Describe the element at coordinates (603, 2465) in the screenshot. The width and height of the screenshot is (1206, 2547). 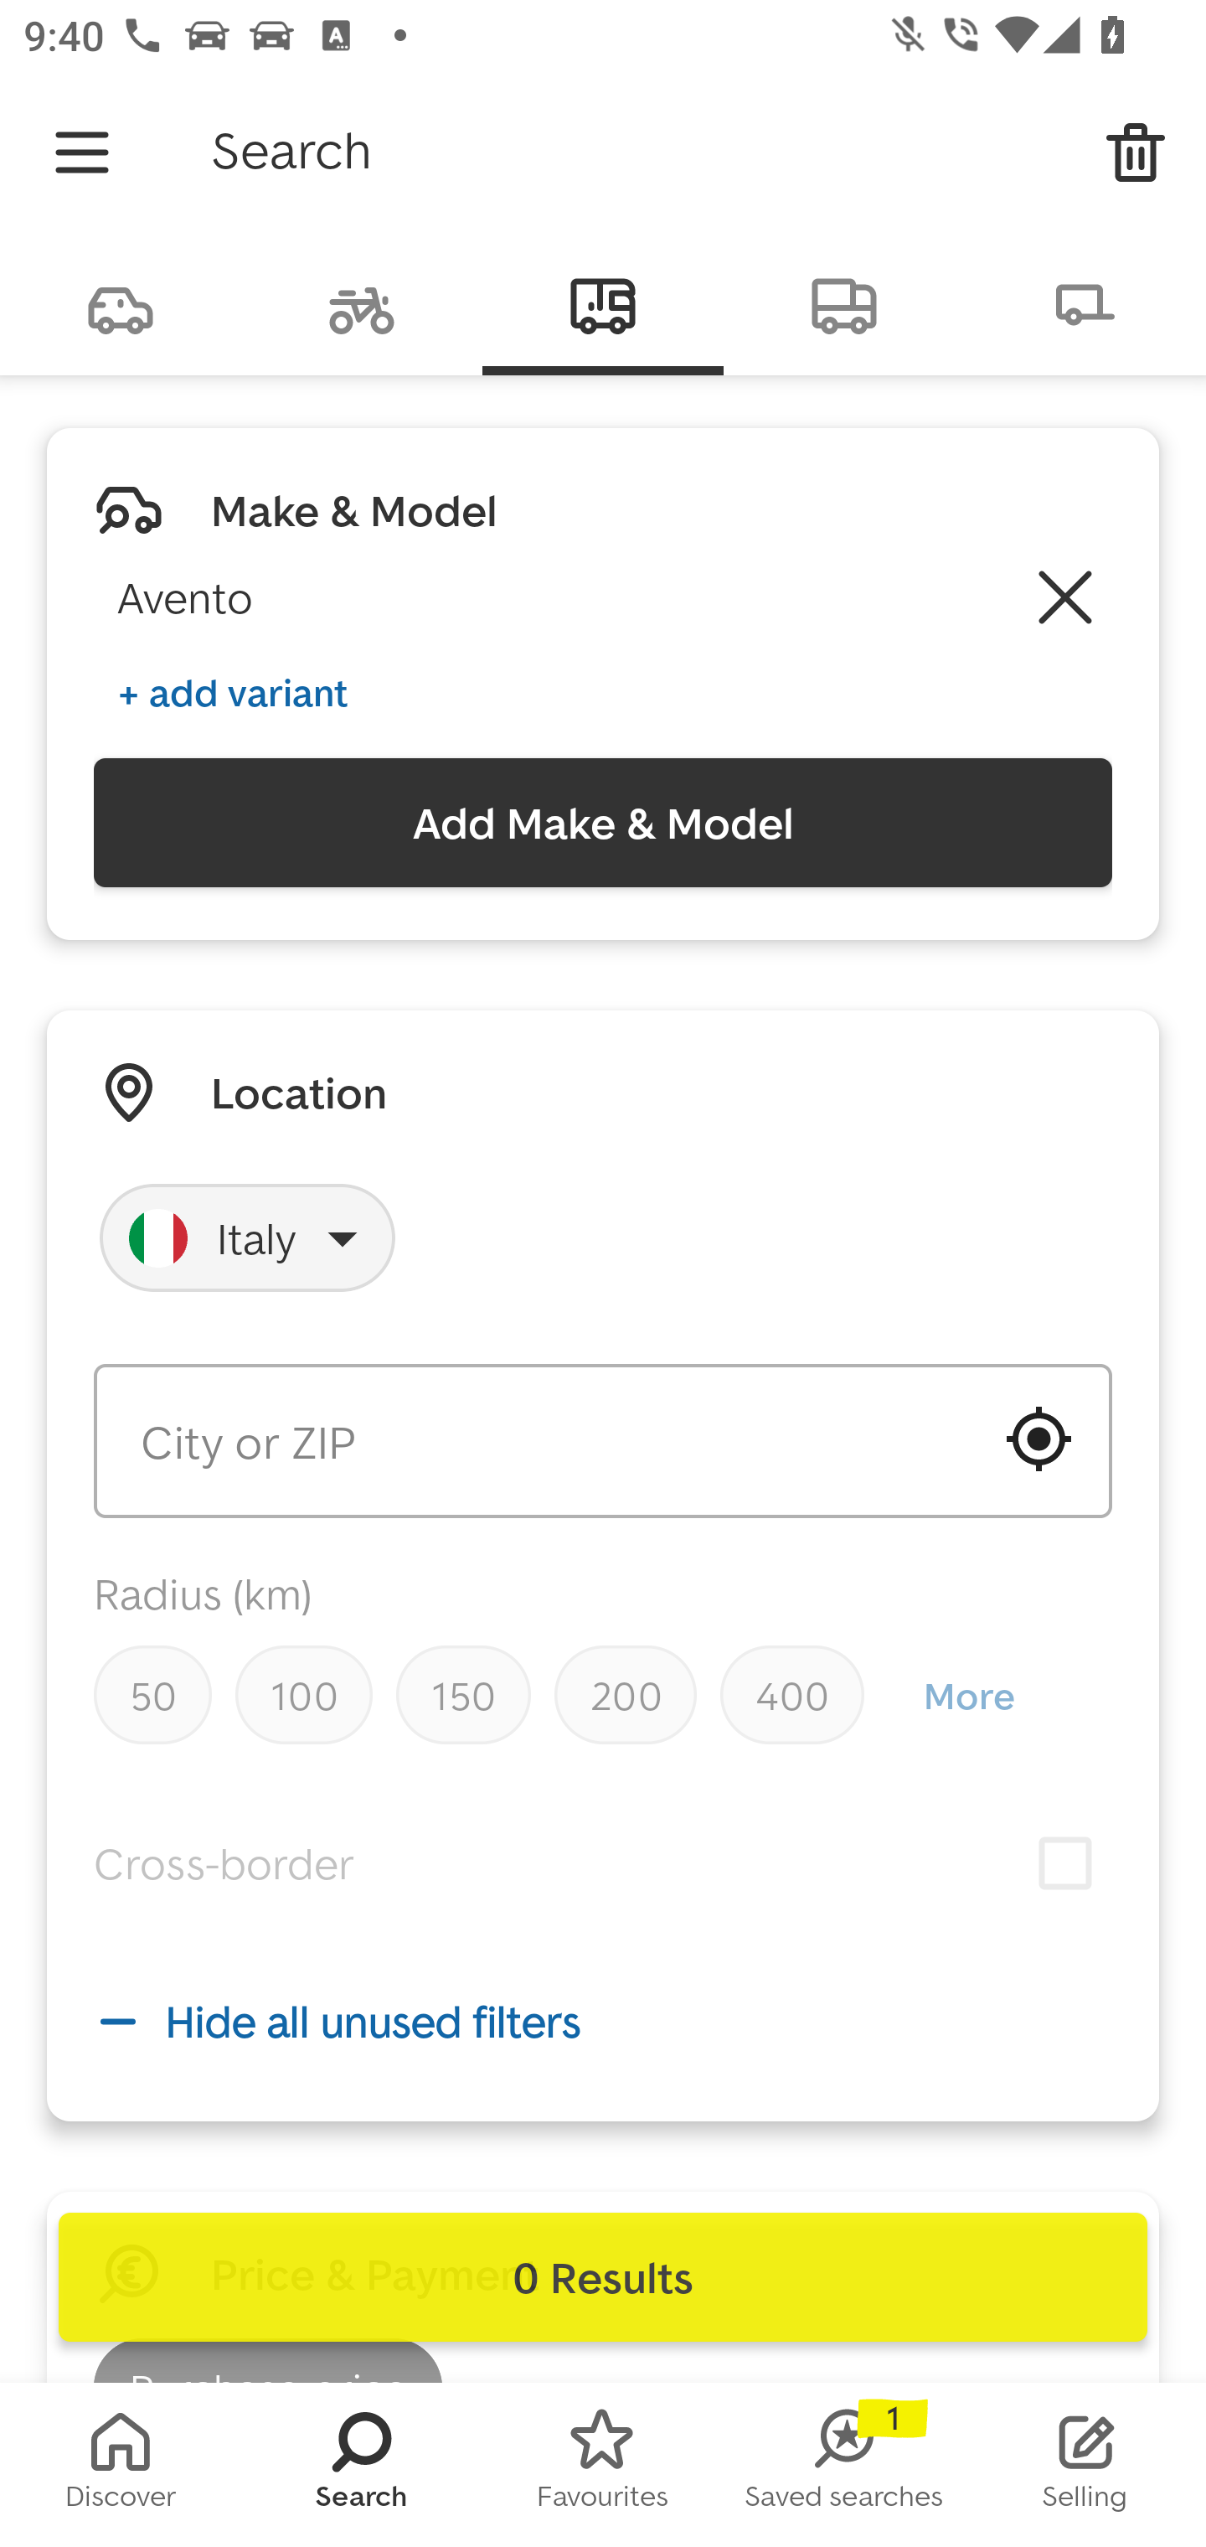
I see `FAVORITES Favourites` at that location.